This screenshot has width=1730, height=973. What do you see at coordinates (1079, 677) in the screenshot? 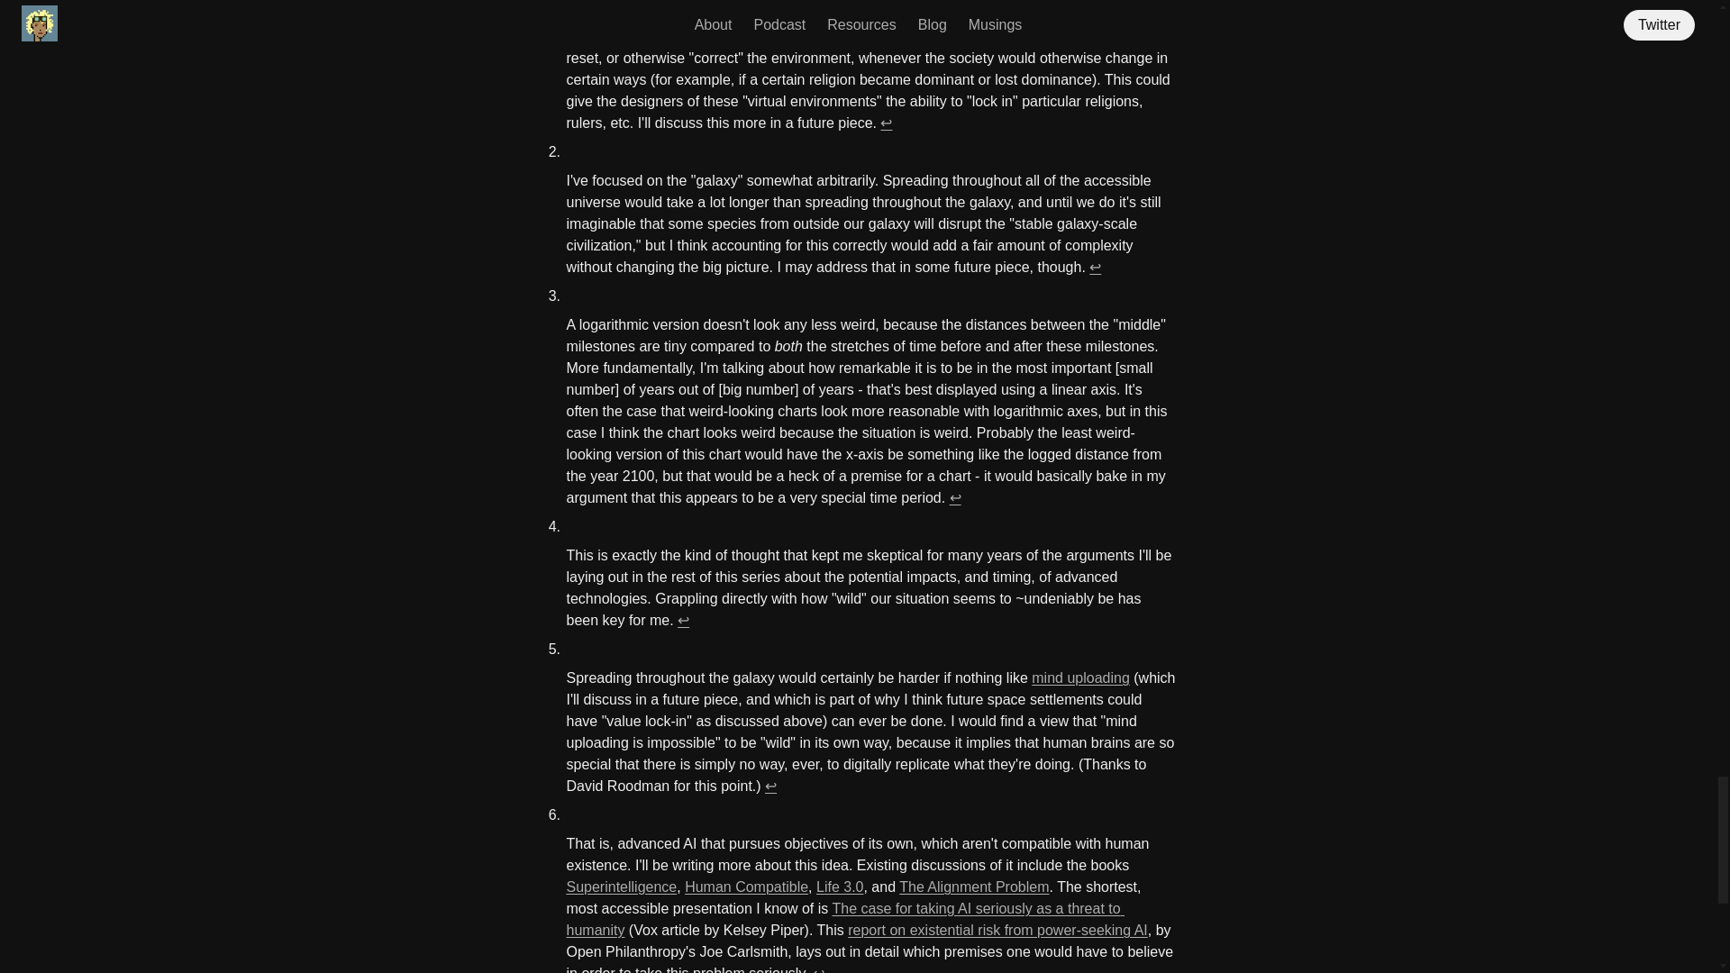
I see `mind uploading` at bounding box center [1079, 677].